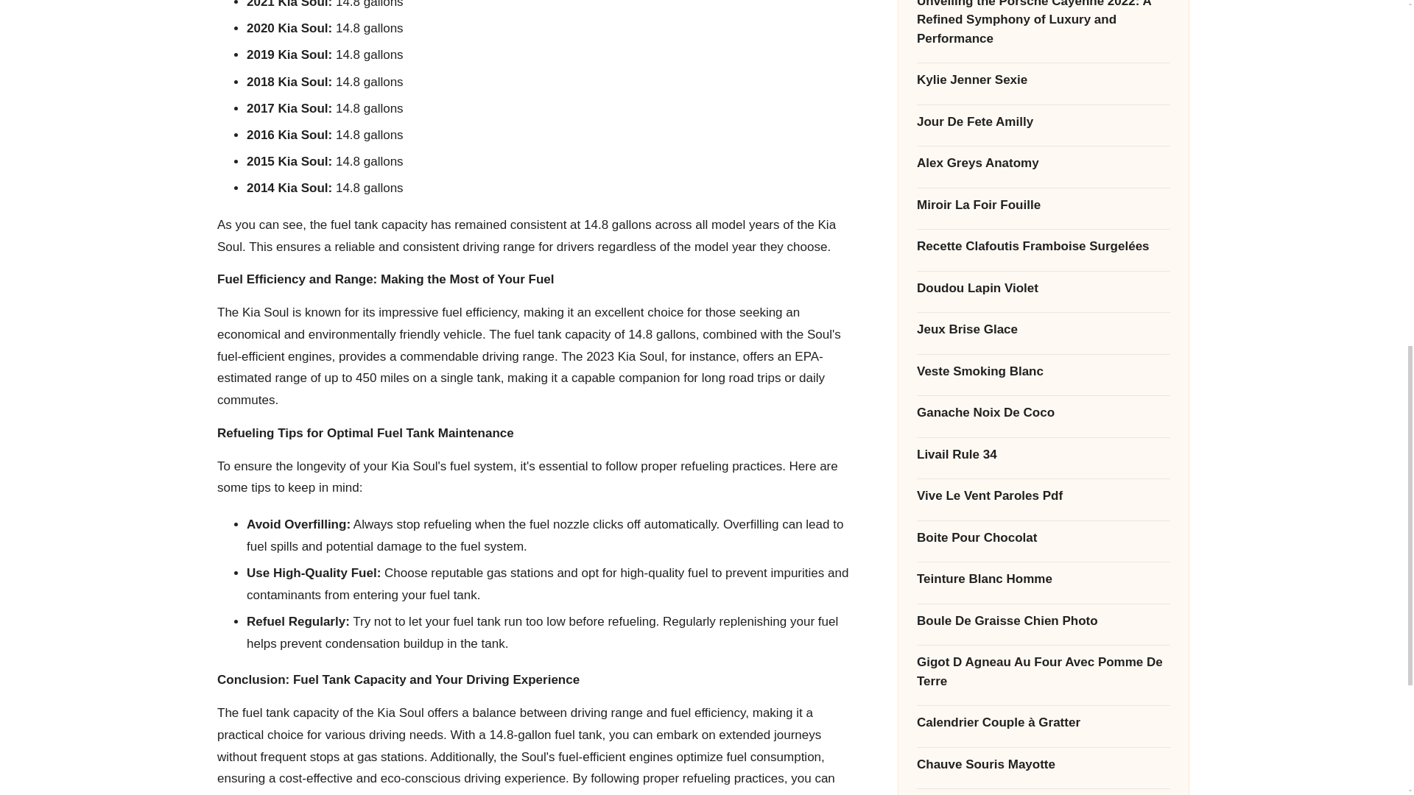  Describe the element at coordinates (1043, 225) in the screenshot. I see `Doudou Lapin Violet` at that location.